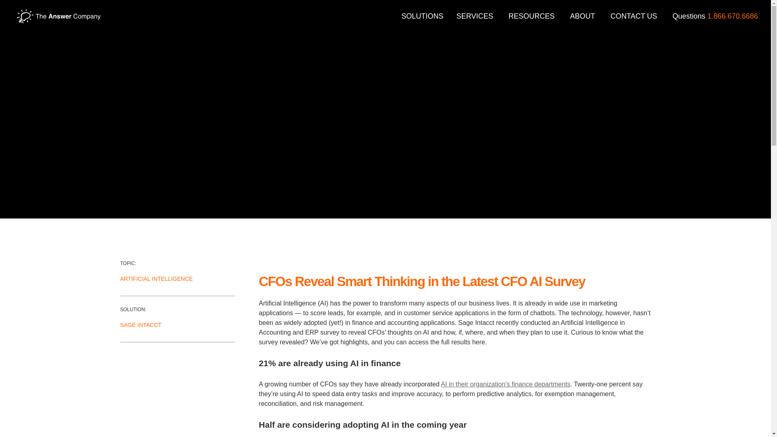 This screenshot has width=777, height=437. Describe the element at coordinates (58, 16) in the screenshot. I see `The Answer Company` at that location.